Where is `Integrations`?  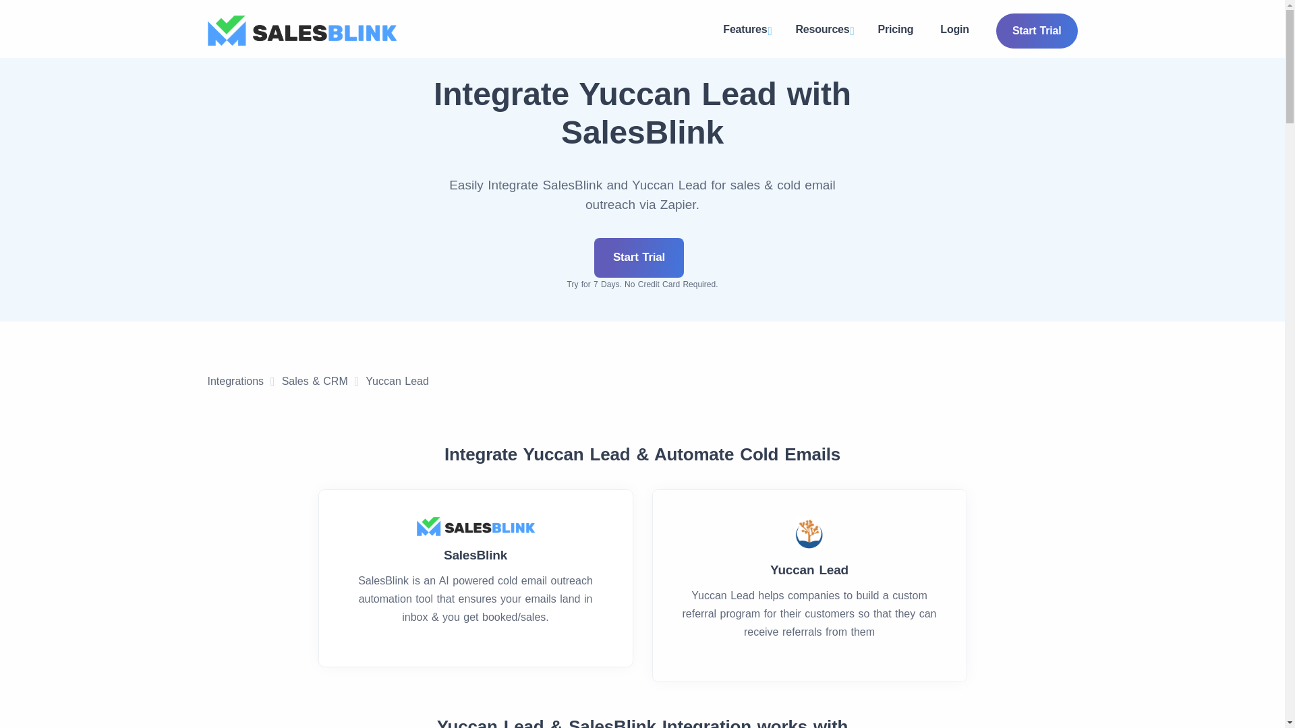
Integrations is located at coordinates (235, 382).